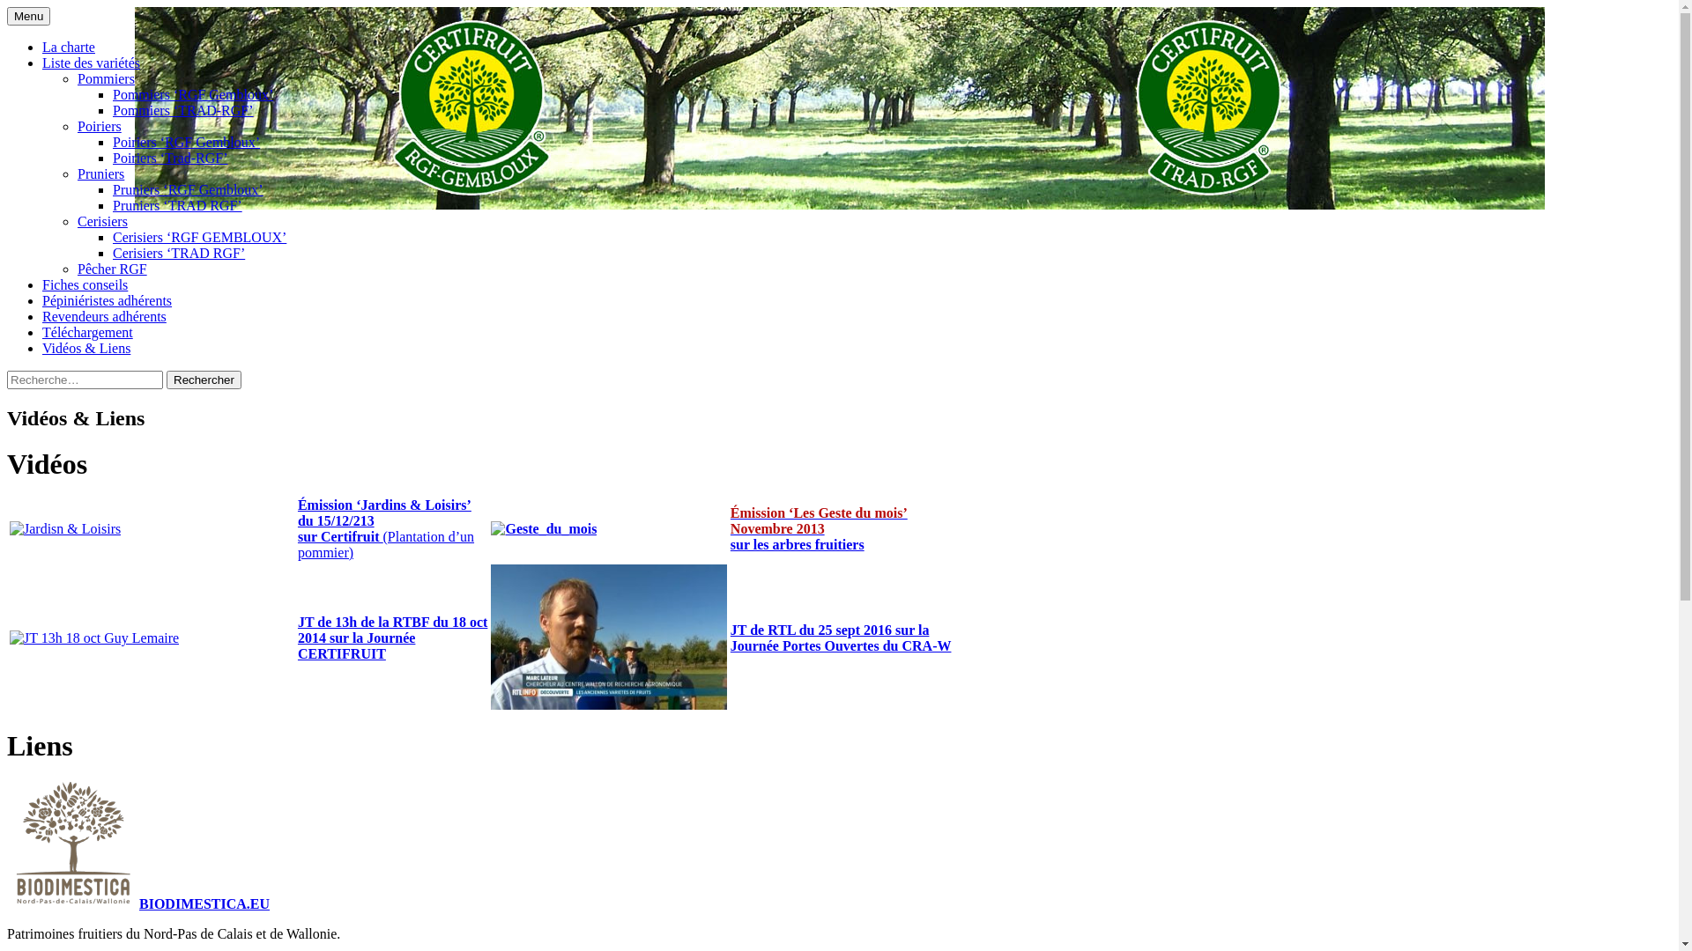 The height and width of the screenshot is (951, 1692). What do you see at coordinates (798, 544) in the screenshot?
I see `sur les arbres fruitiers` at bounding box center [798, 544].